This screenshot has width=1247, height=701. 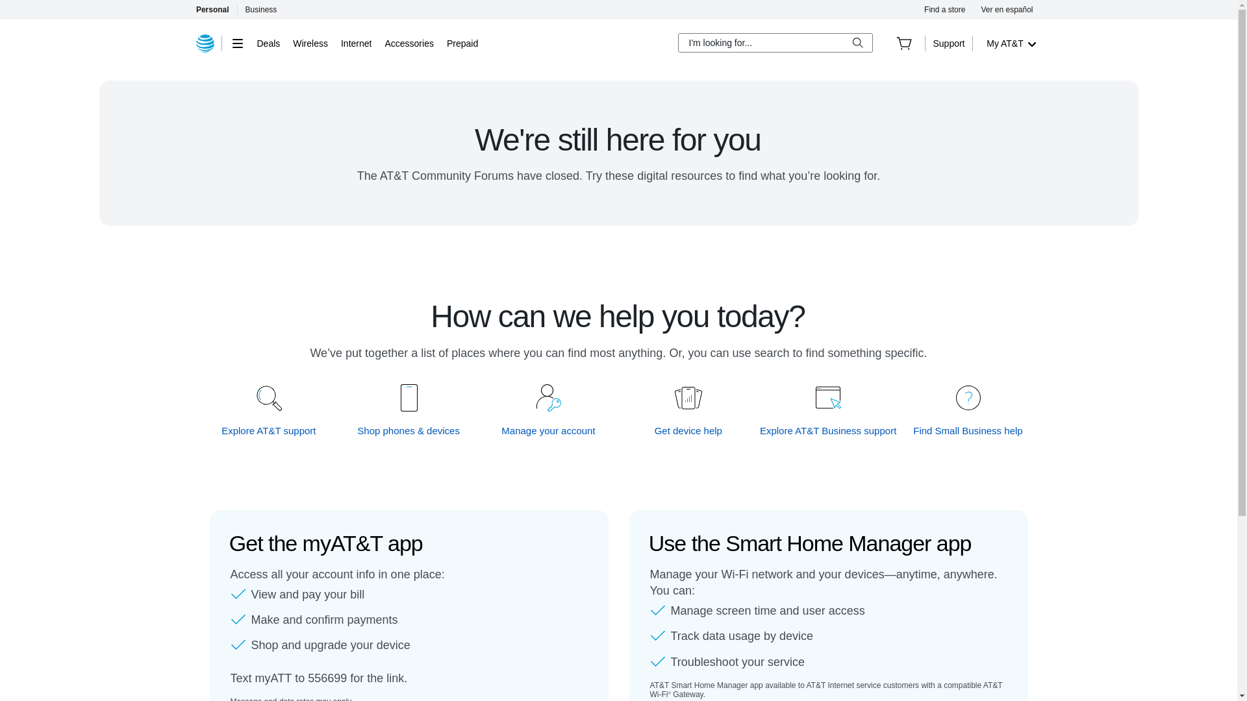 I want to click on Prepaid, so click(x=462, y=43).